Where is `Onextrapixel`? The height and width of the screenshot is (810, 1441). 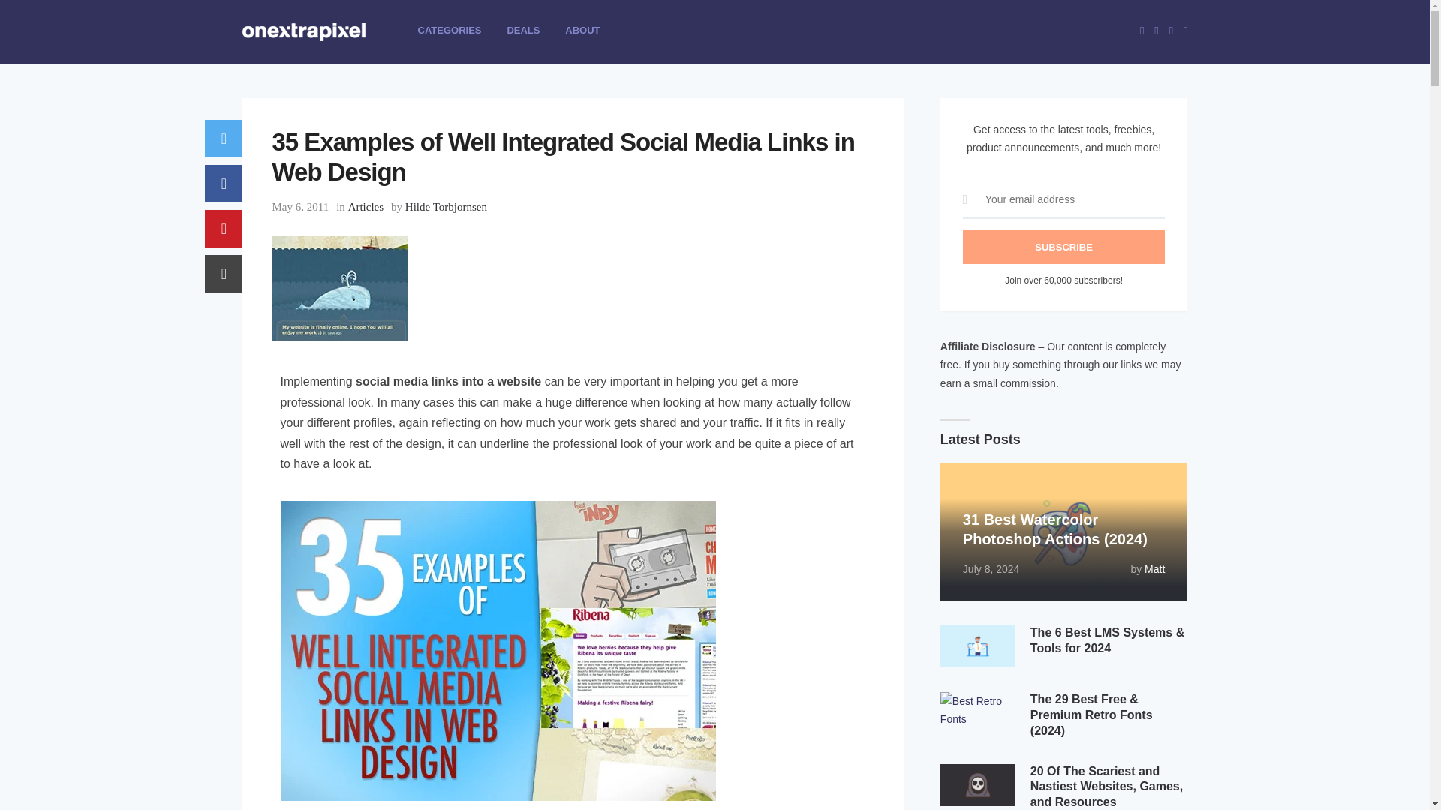
Onextrapixel is located at coordinates (314, 54).